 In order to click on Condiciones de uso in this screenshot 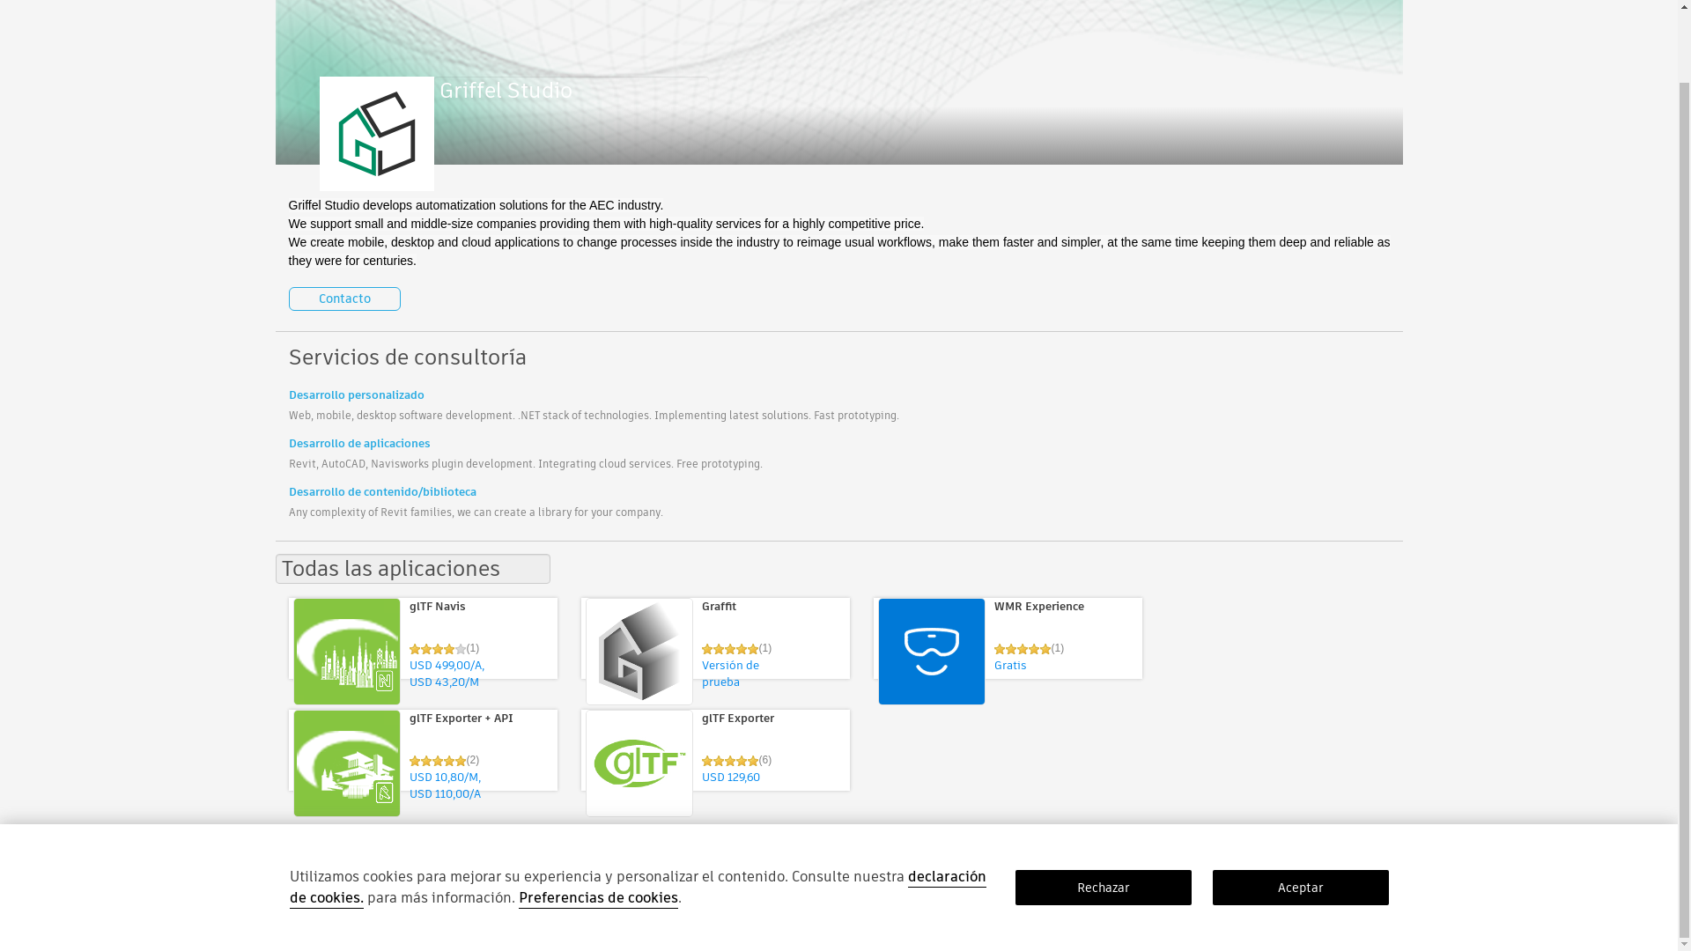, I will do `click(546, 852)`.